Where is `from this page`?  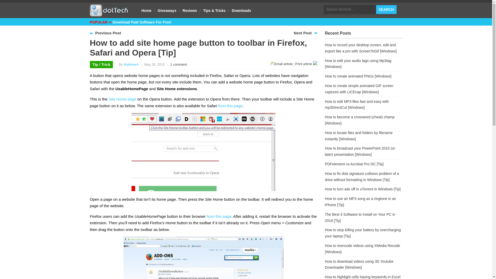 from this page is located at coordinates (230, 105).